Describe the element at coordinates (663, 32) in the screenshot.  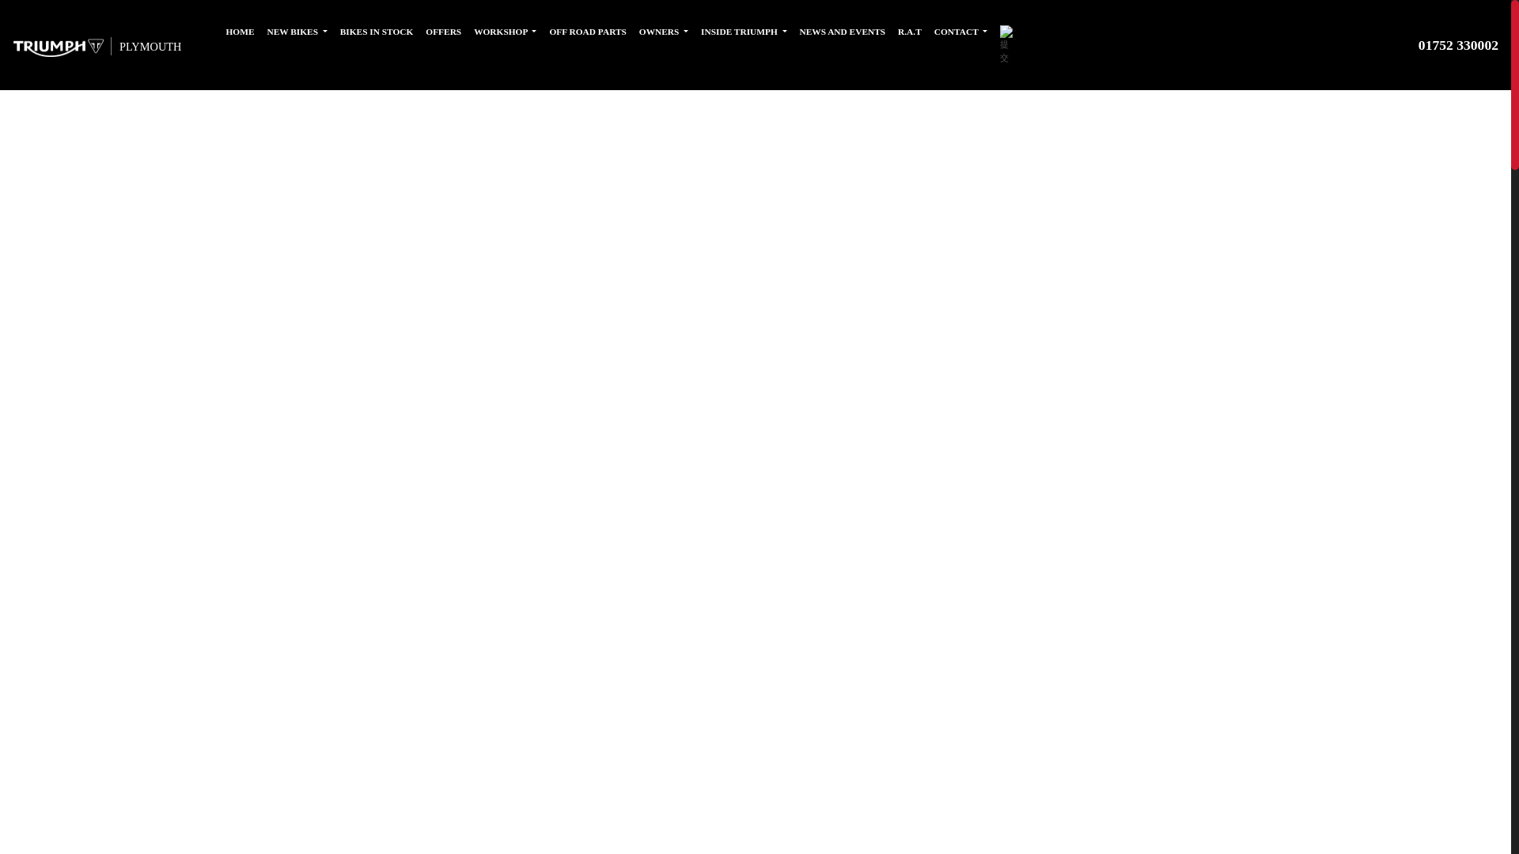
I see `OWNERS` at that location.